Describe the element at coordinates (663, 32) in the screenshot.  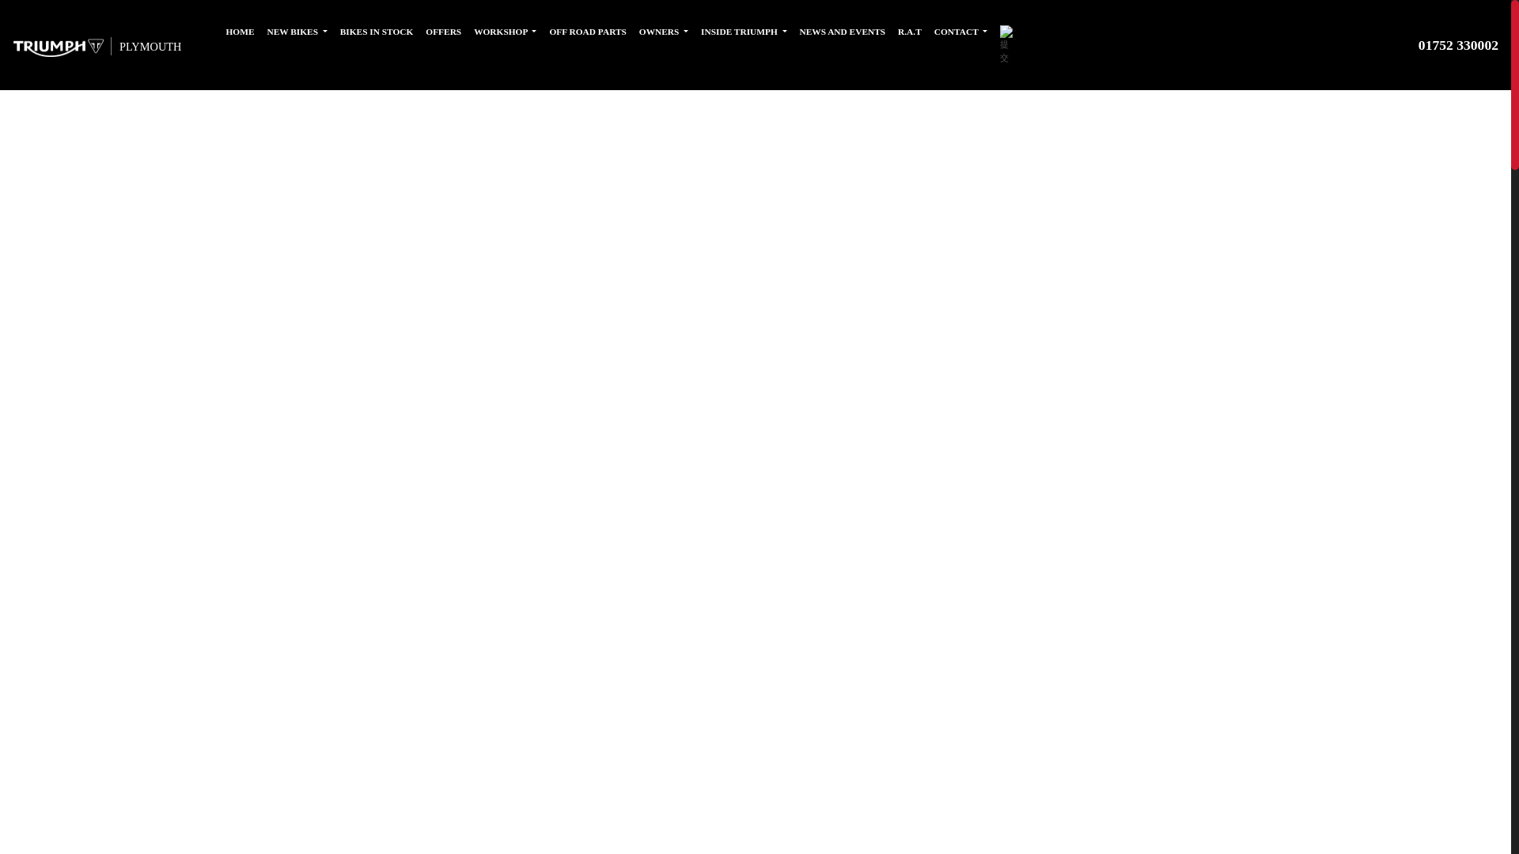
I see `OWNERS` at that location.